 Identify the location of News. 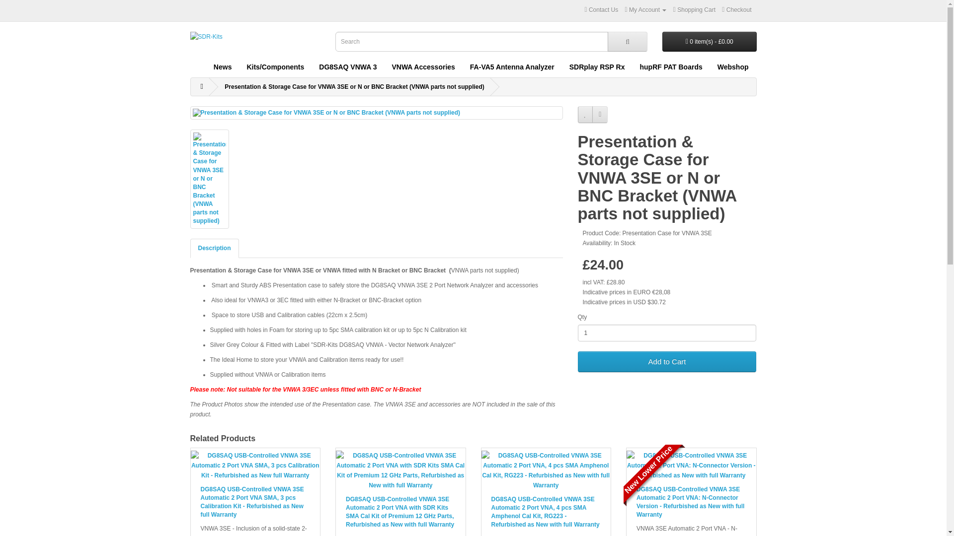
(223, 67).